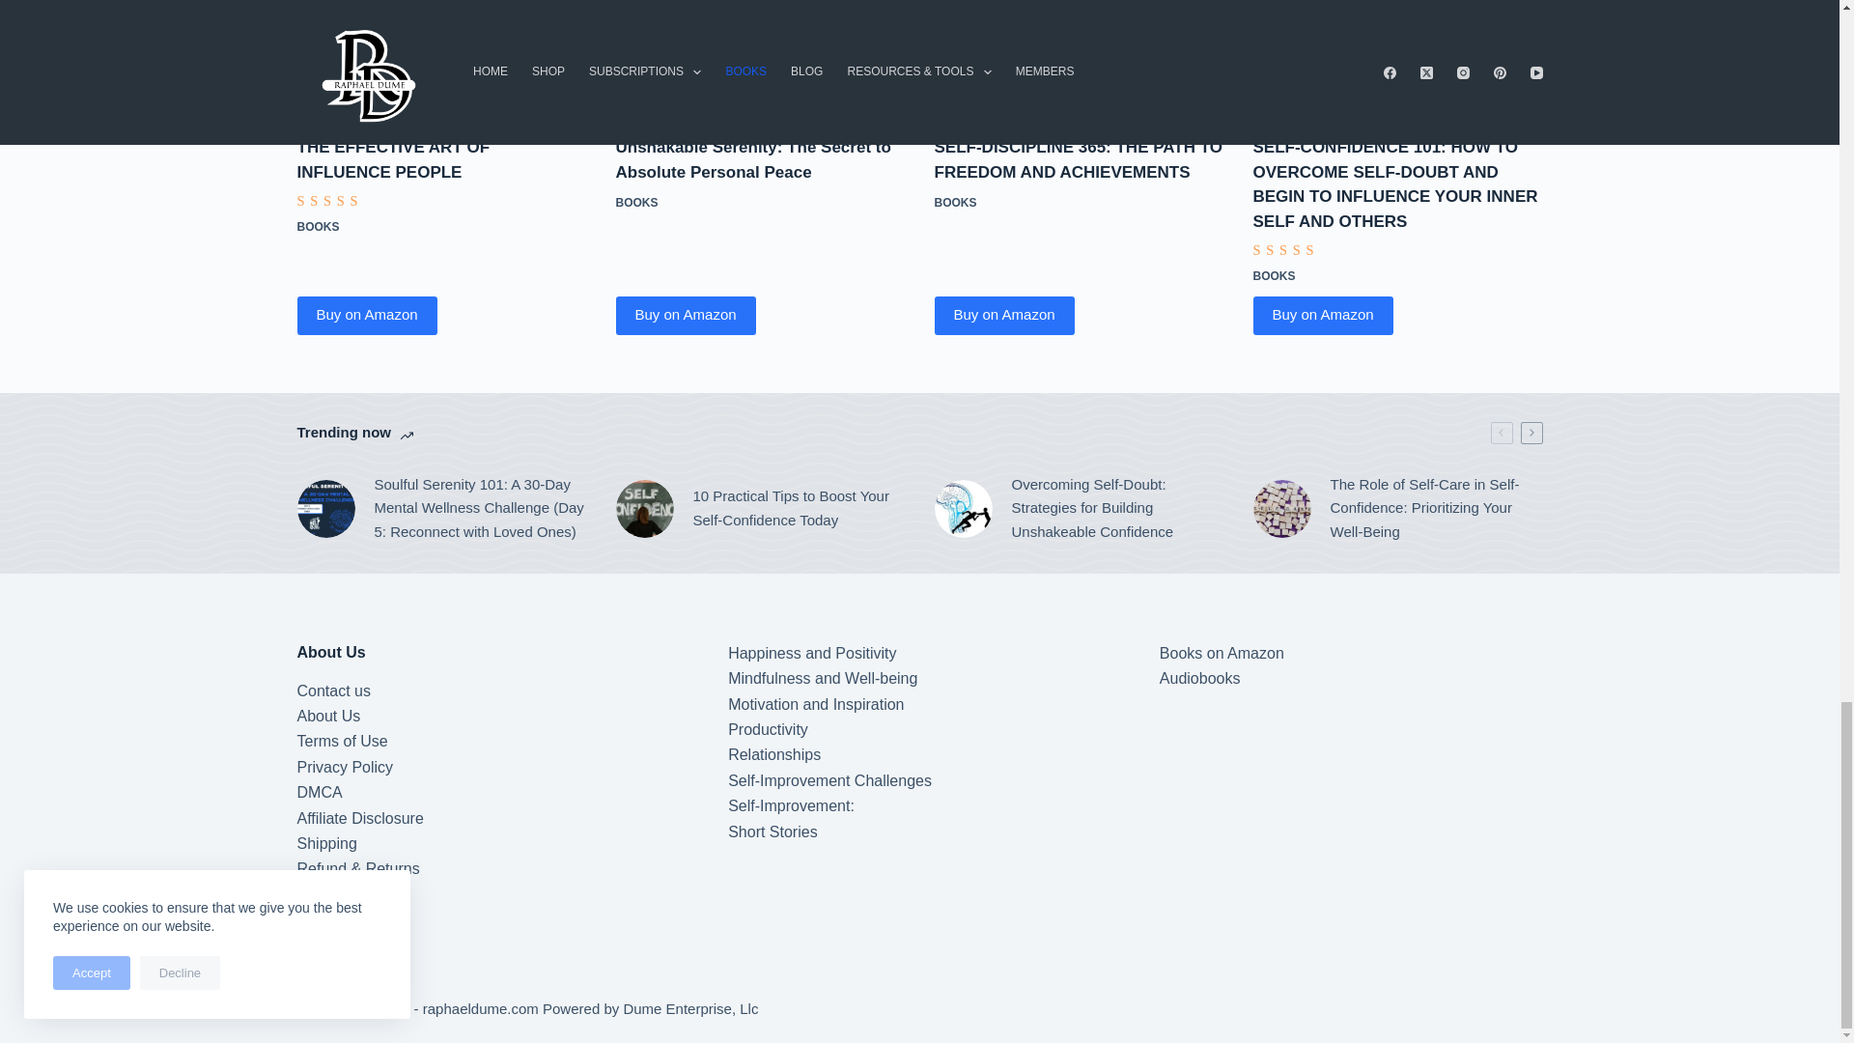 The width and height of the screenshot is (1854, 1043). What do you see at coordinates (442, 55) in the screenshot?
I see `THE EFFECTIVE ART OF INFLUENCE PEOPLE` at bounding box center [442, 55].